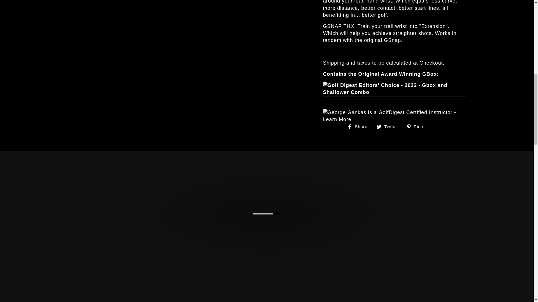 The width and height of the screenshot is (538, 302). I want to click on Share on Facebook, so click(359, 126).